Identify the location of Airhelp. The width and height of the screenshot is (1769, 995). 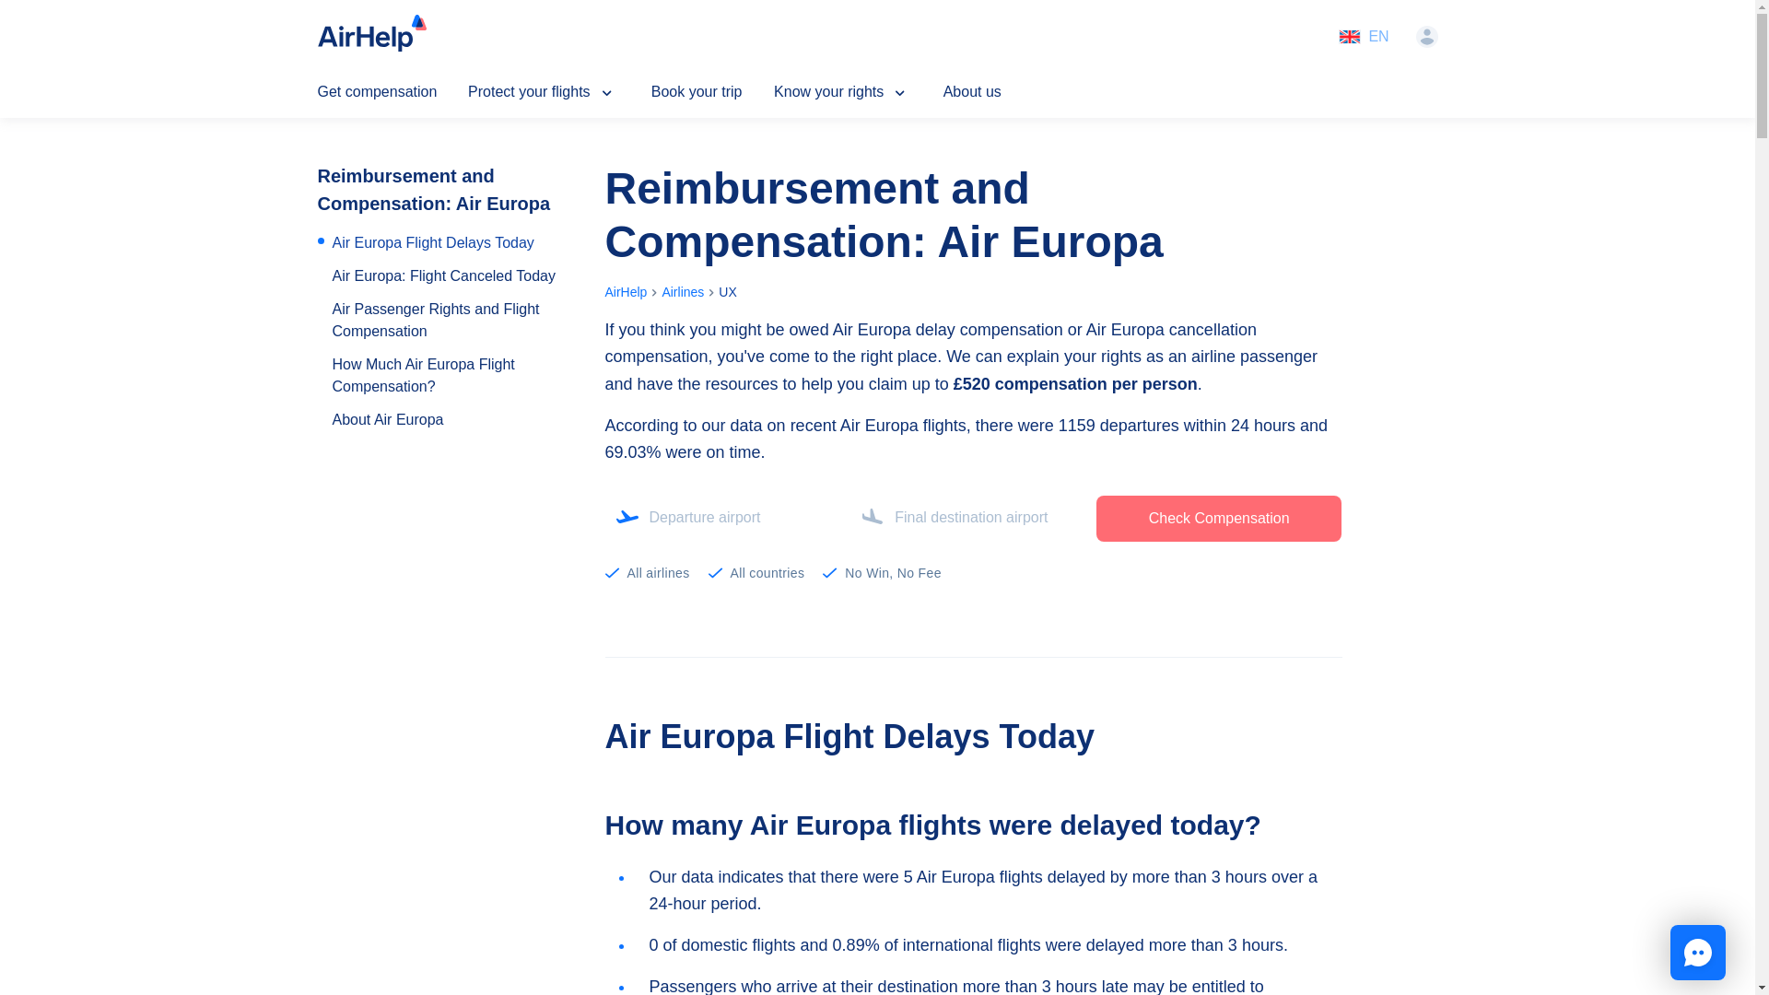
(370, 37).